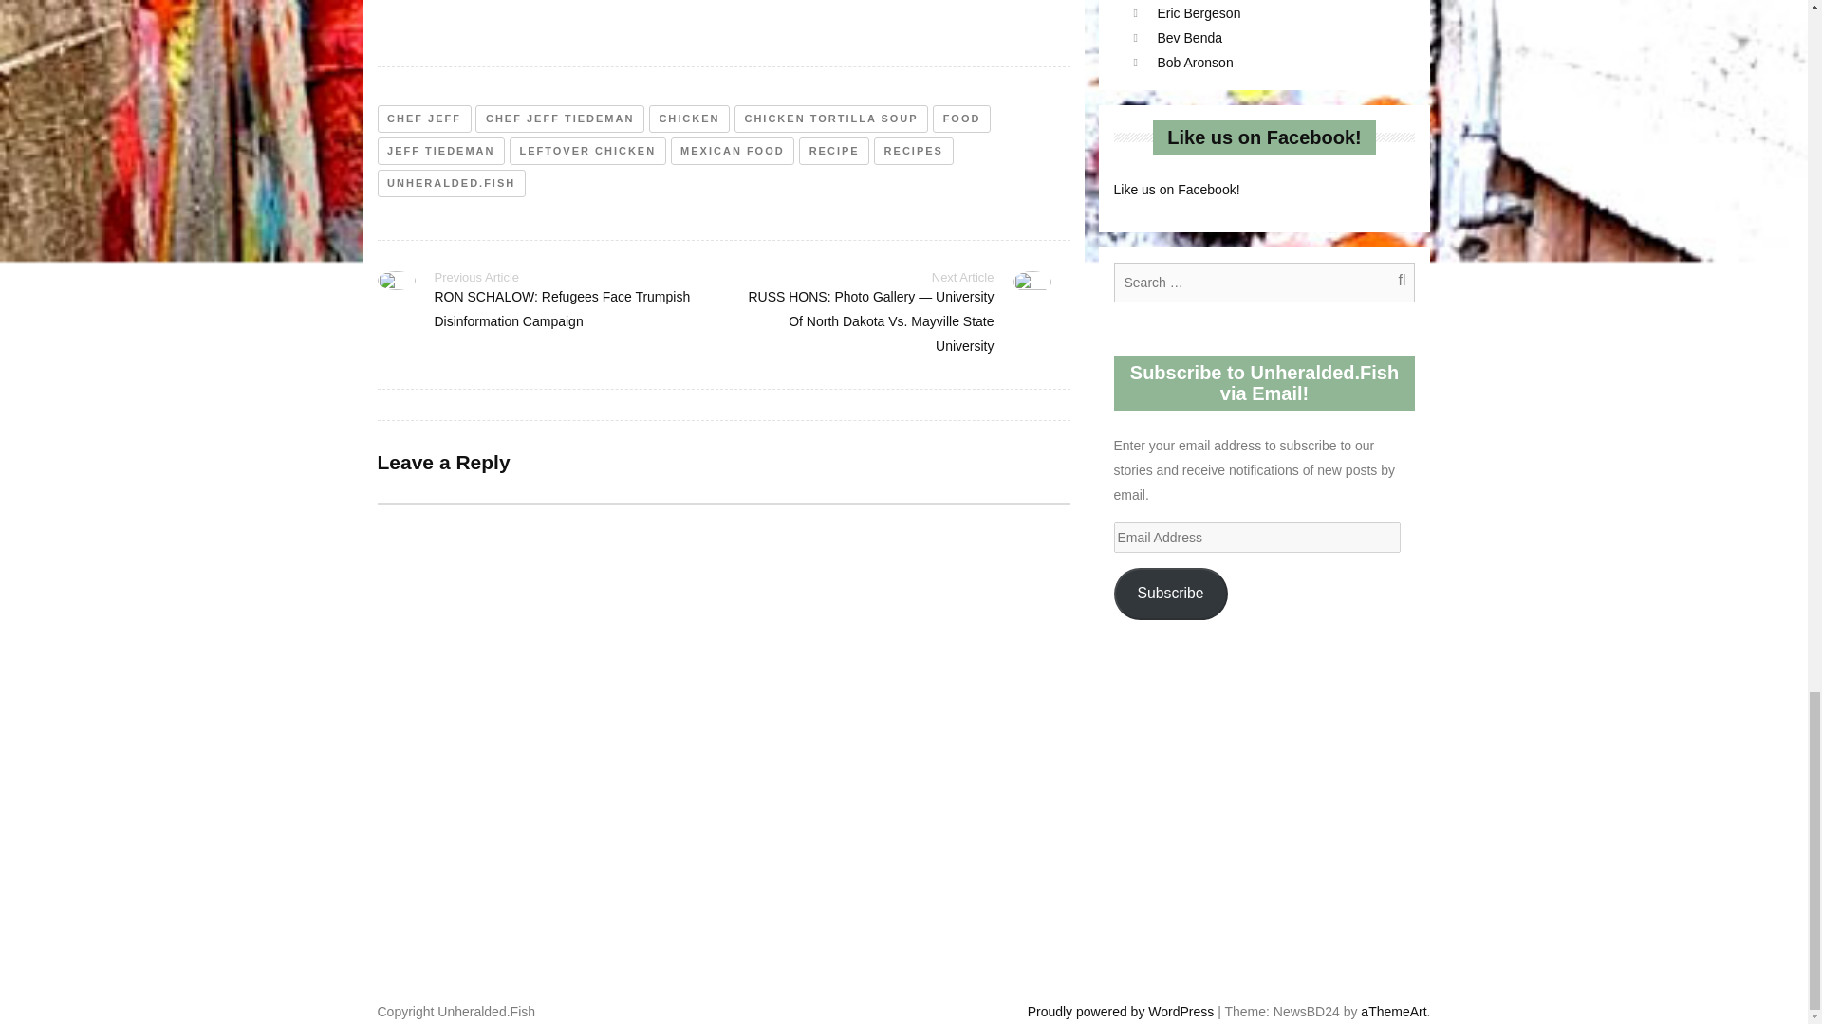  What do you see at coordinates (733, 150) in the screenshot?
I see `MEXICAN FOOD` at bounding box center [733, 150].